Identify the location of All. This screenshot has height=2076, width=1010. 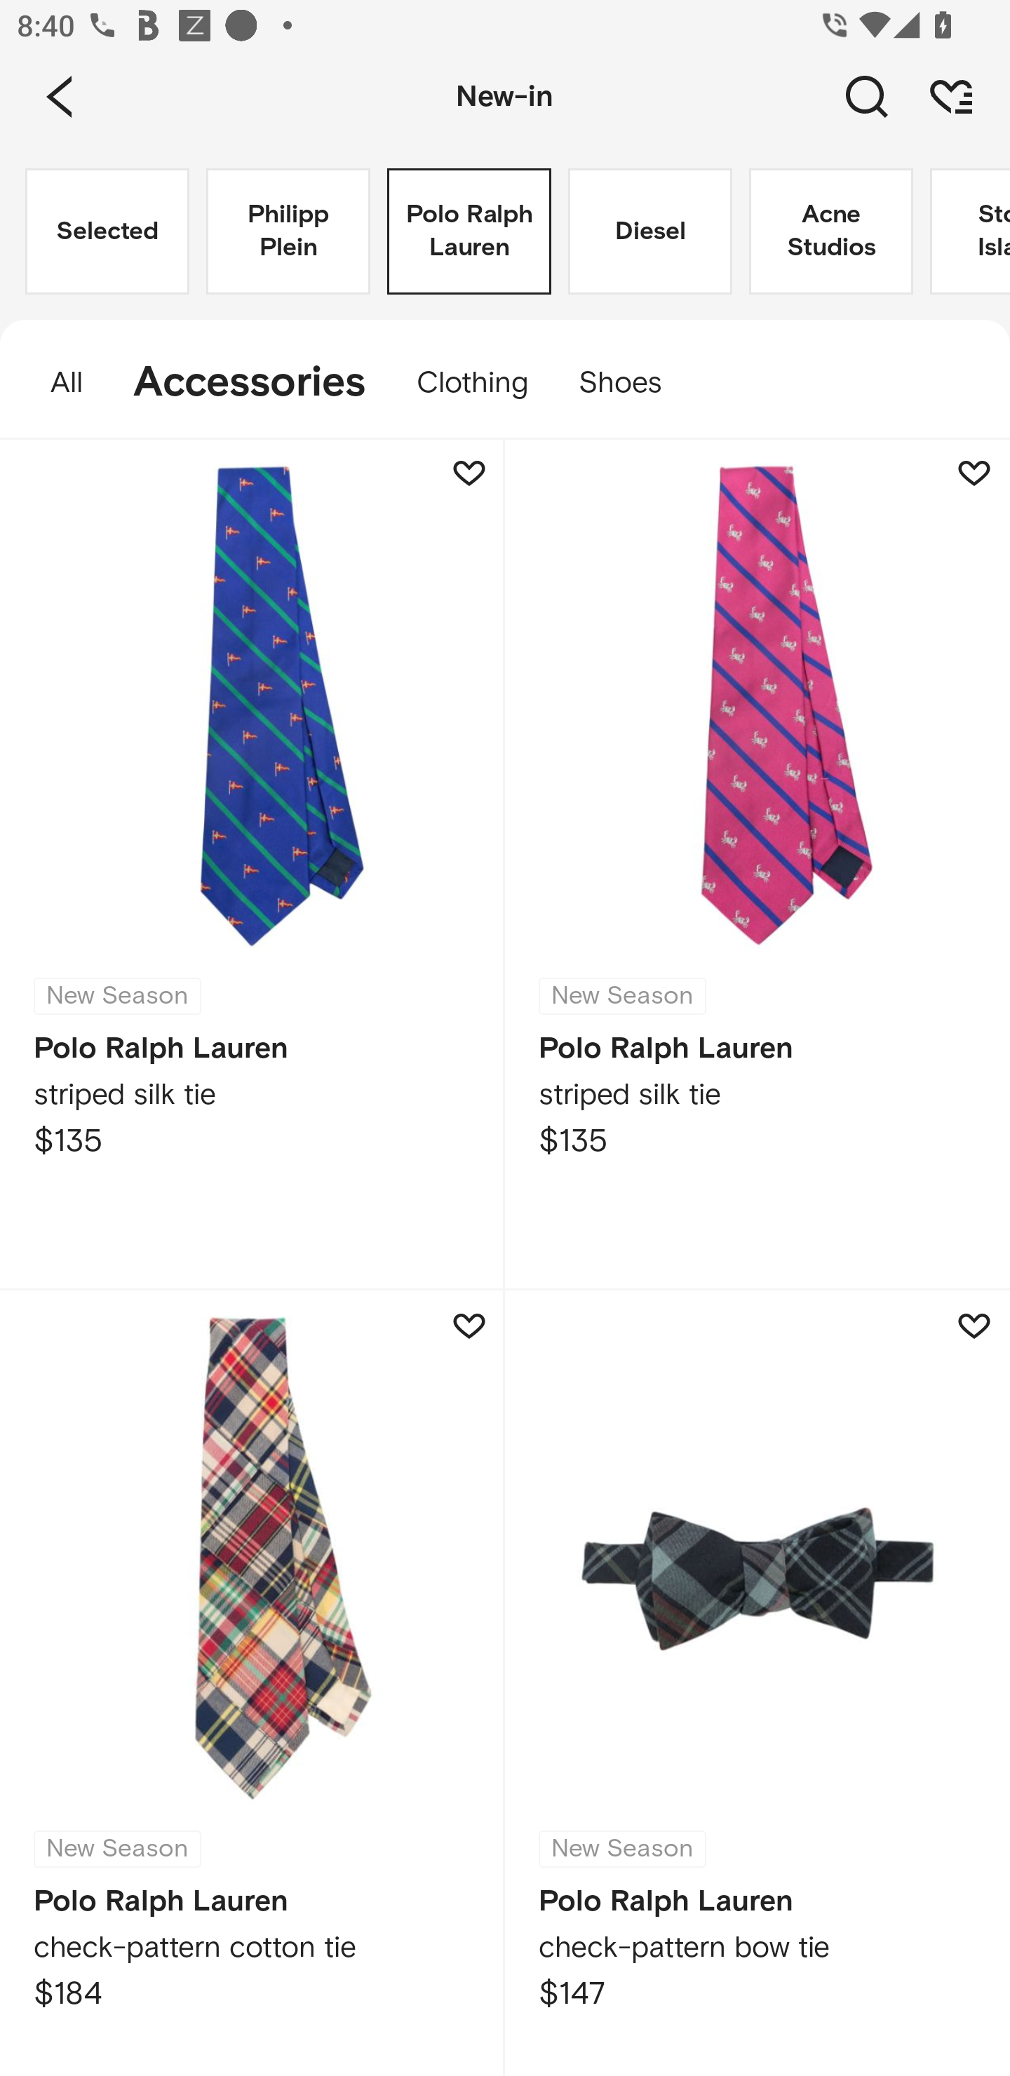
(54, 383).